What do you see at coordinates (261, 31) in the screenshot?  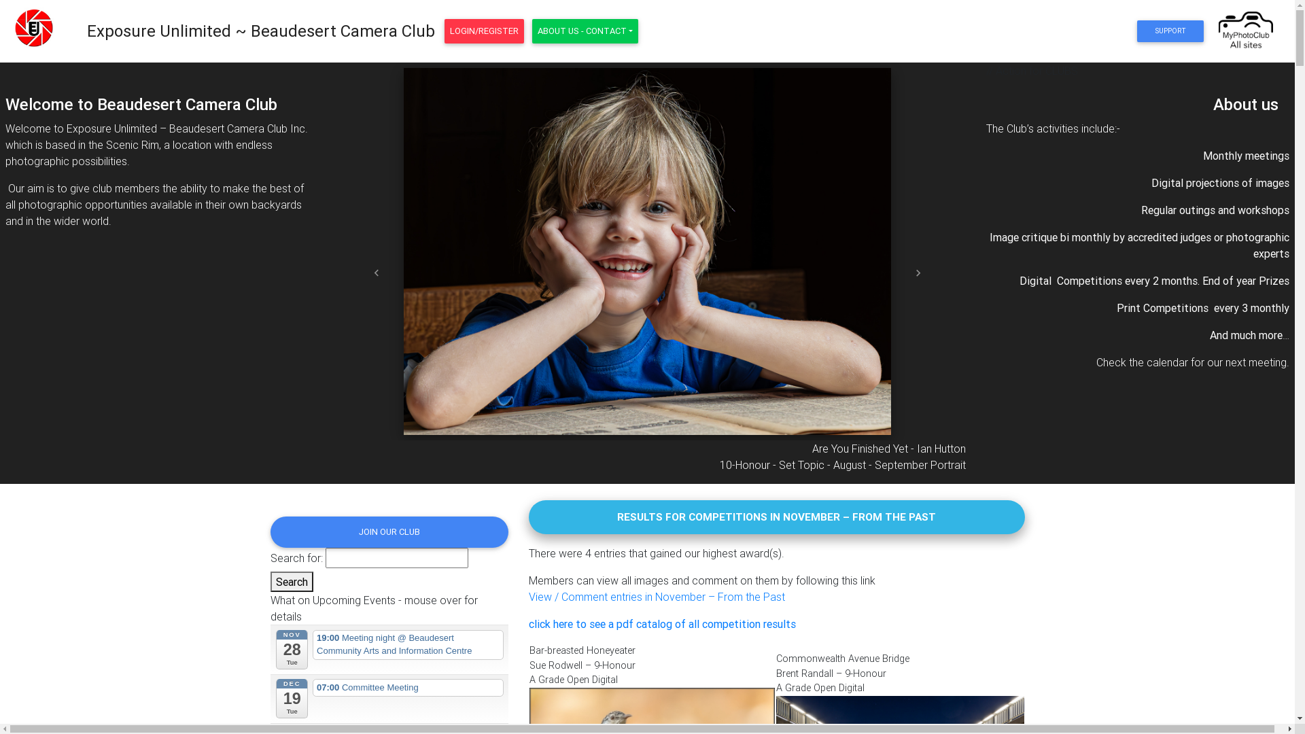 I see `Exposure Unlimited ~ Beaudesert Camera Club` at bounding box center [261, 31].